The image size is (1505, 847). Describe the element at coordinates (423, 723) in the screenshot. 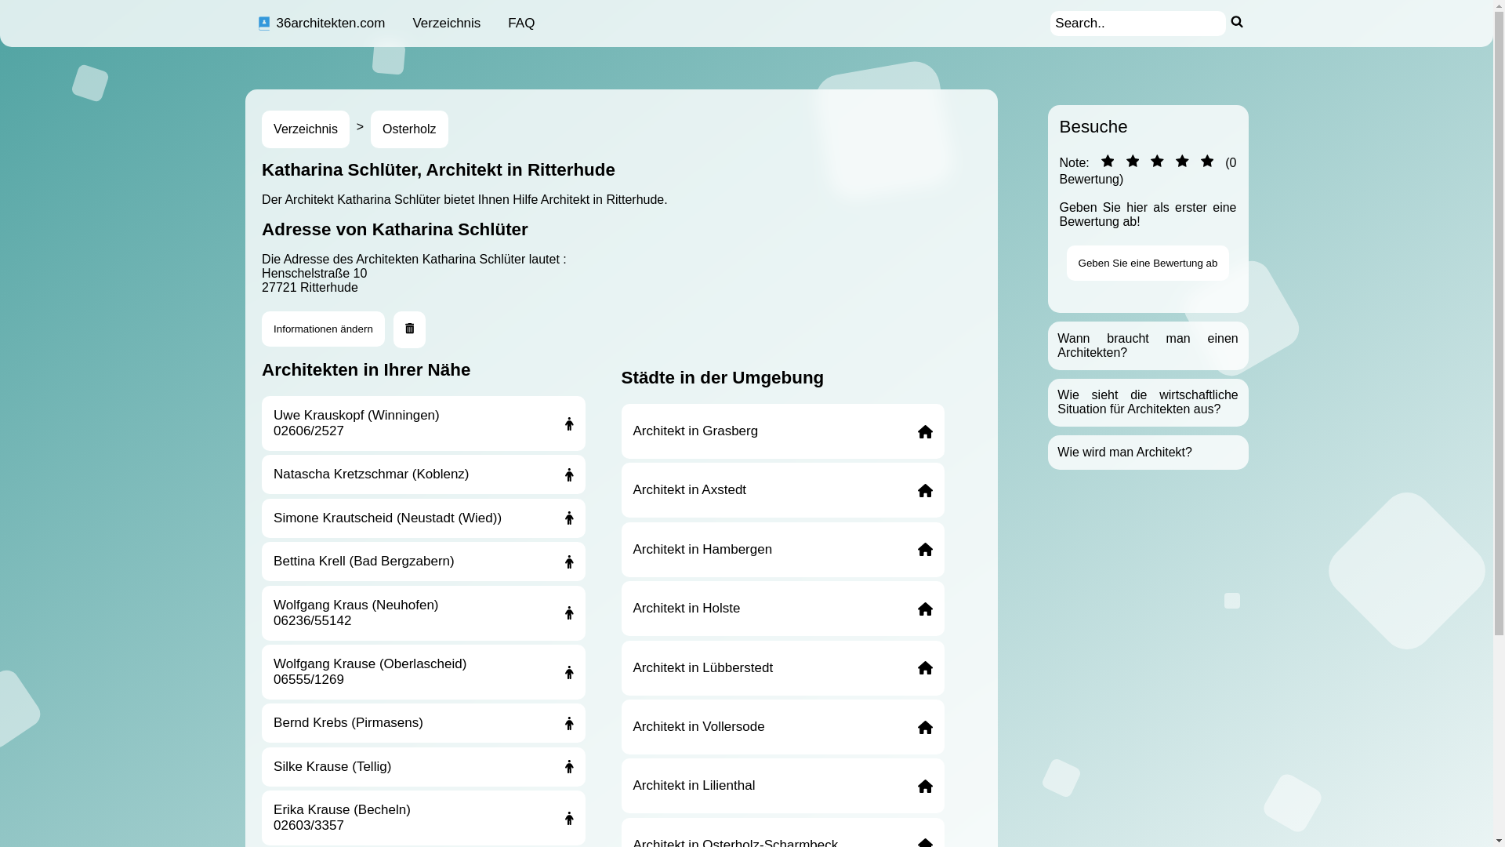

I see `Bernd Krebs (Pirmasens)` at that location.